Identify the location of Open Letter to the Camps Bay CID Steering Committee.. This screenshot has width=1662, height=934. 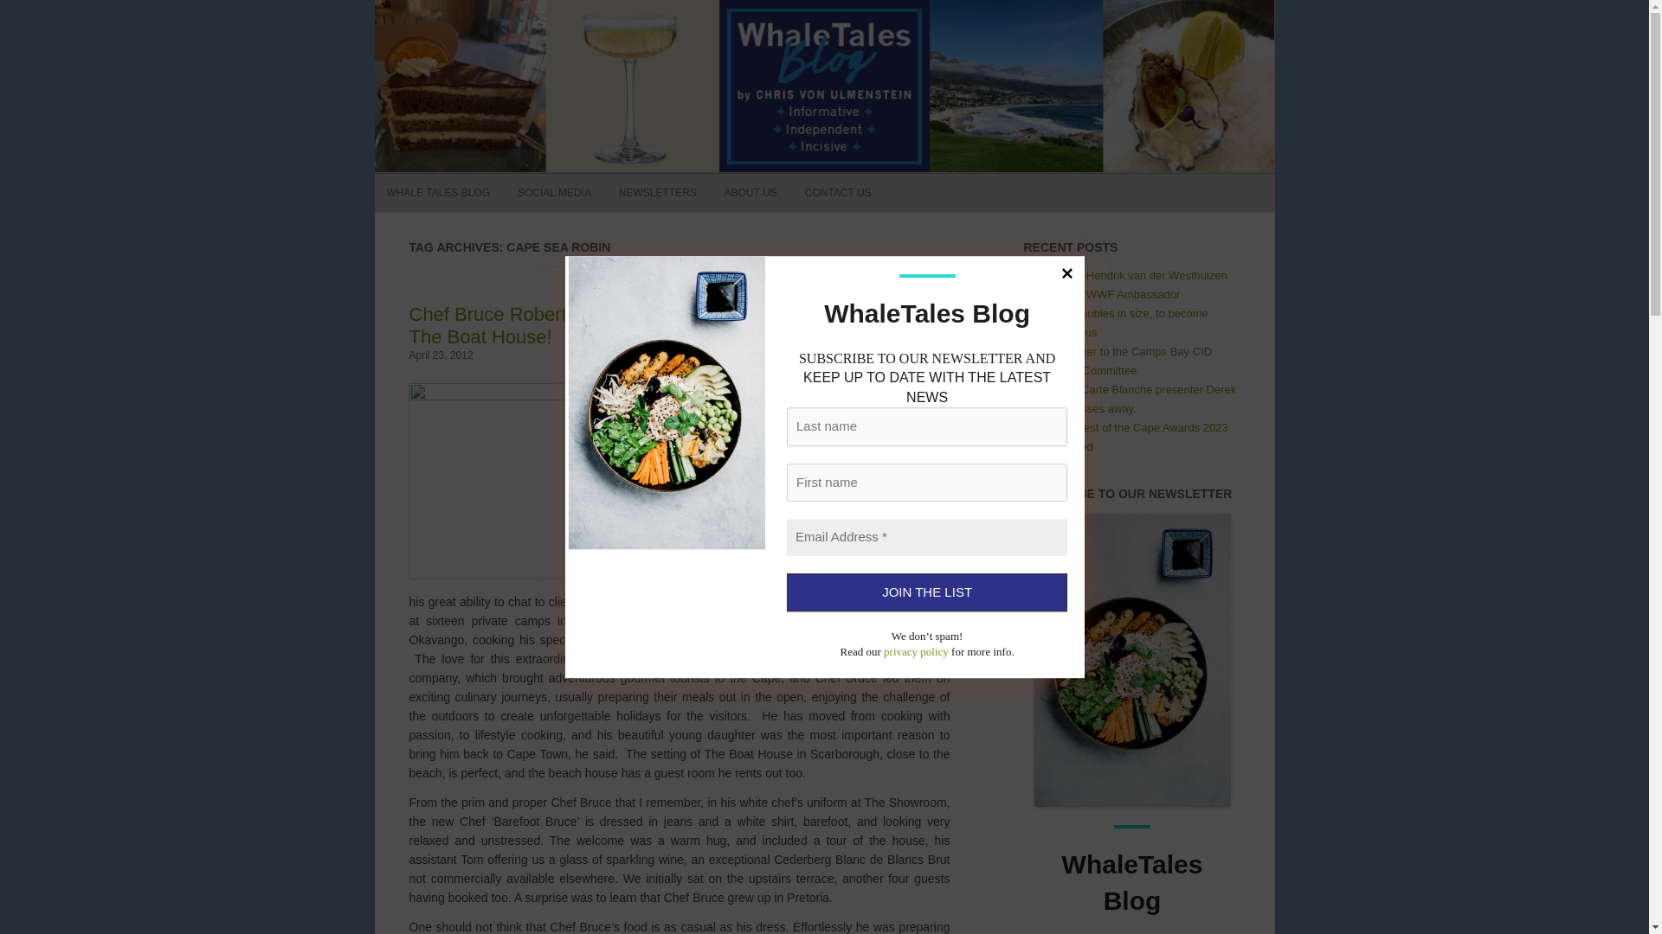
(1124, 361).